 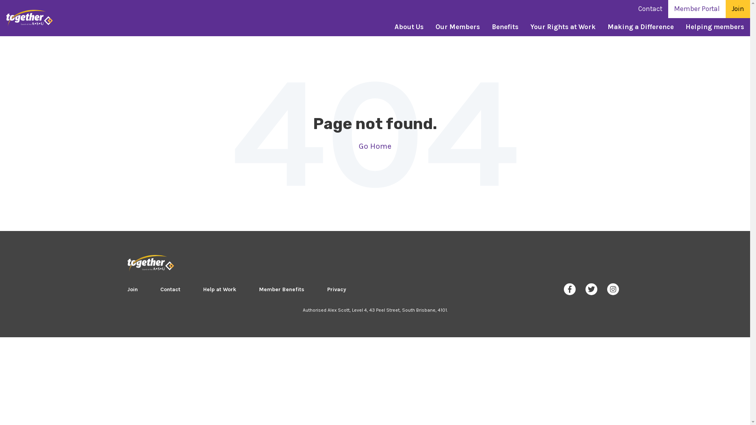 I want to click on Together branch of the ASU , so click(x=150, y=263).